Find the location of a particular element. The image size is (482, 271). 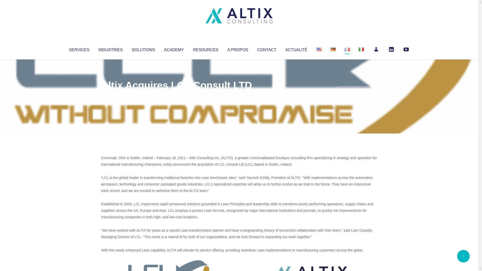

Altix is located at coordinates (110, 95).